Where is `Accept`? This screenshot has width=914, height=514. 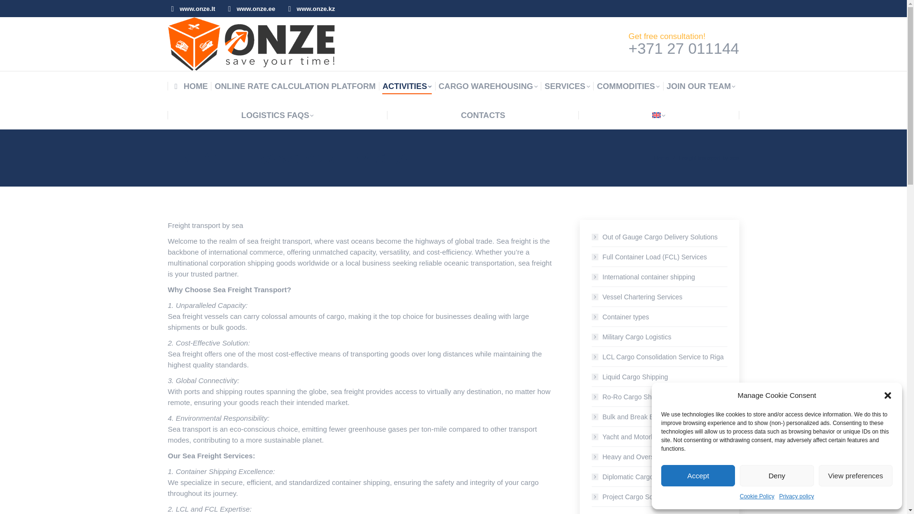
Accept is located at coordinates (698, 475).